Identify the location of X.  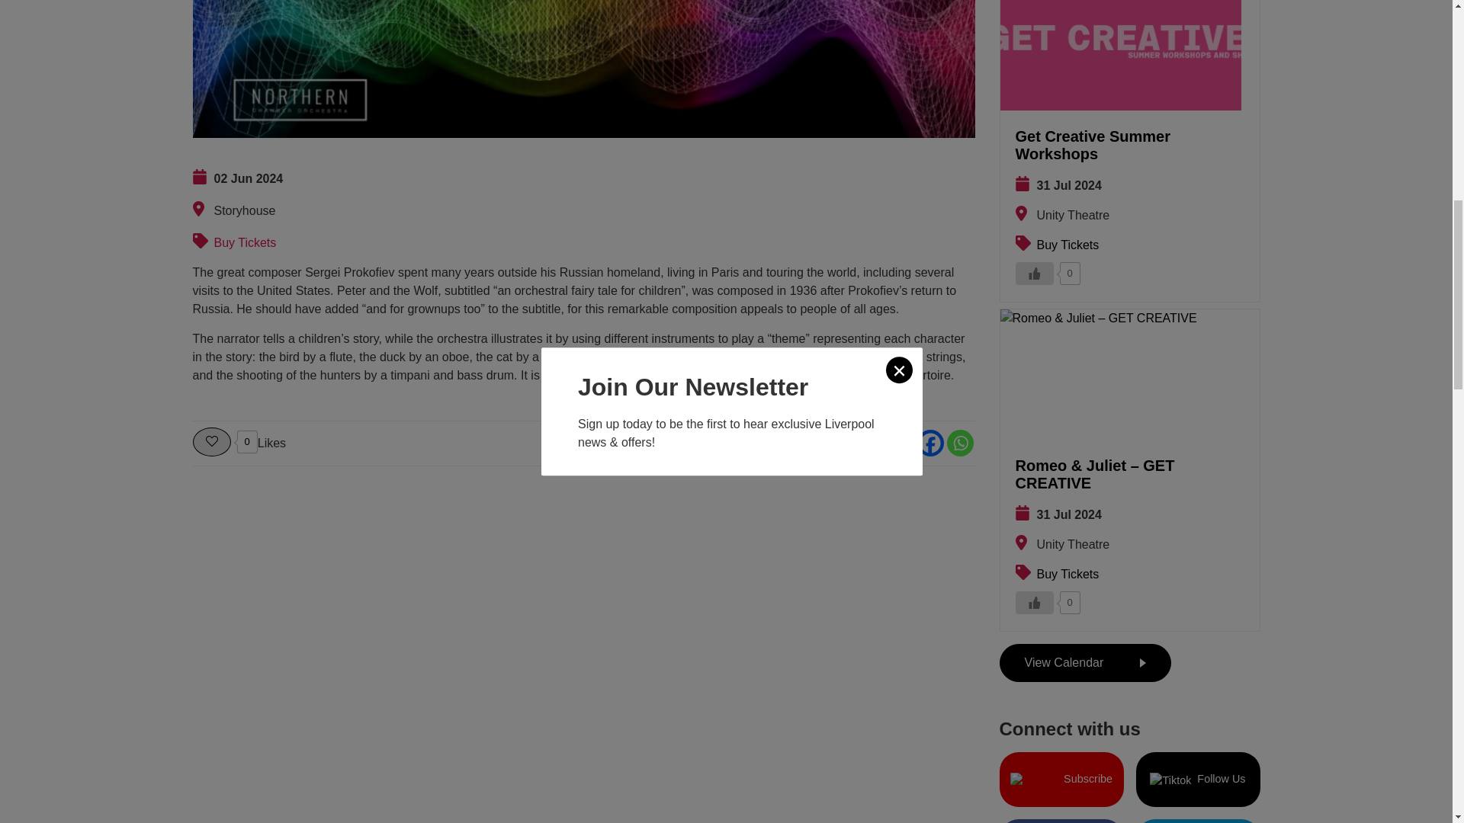
(870, 443).